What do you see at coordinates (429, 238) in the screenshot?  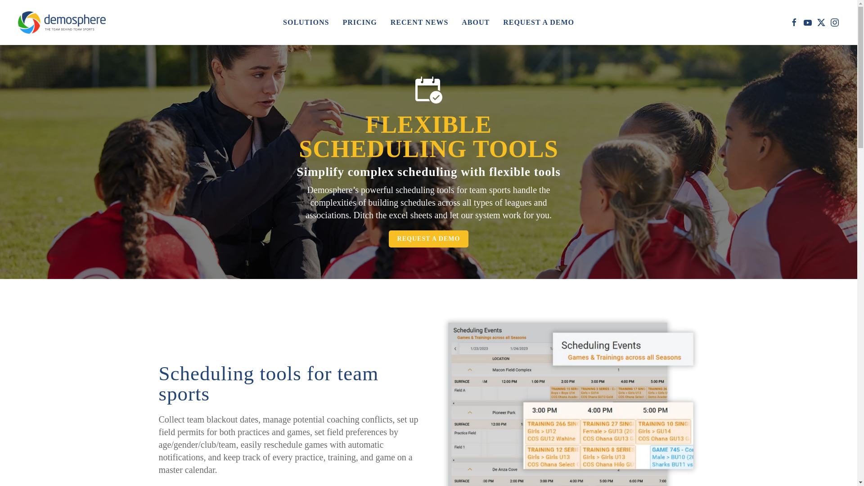 I see `REQUEST A DEMO` at bounding box center [429, 238].